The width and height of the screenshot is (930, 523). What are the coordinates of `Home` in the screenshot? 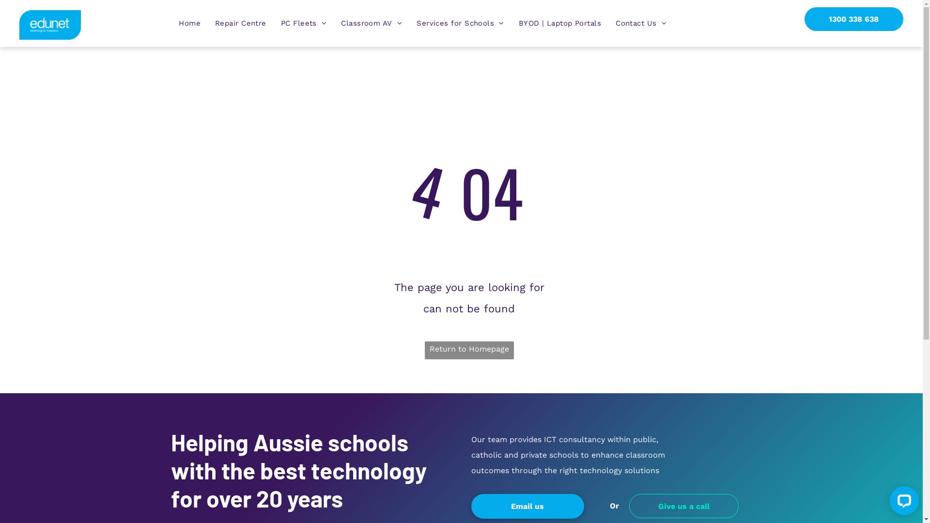 It's located at (190, 23).